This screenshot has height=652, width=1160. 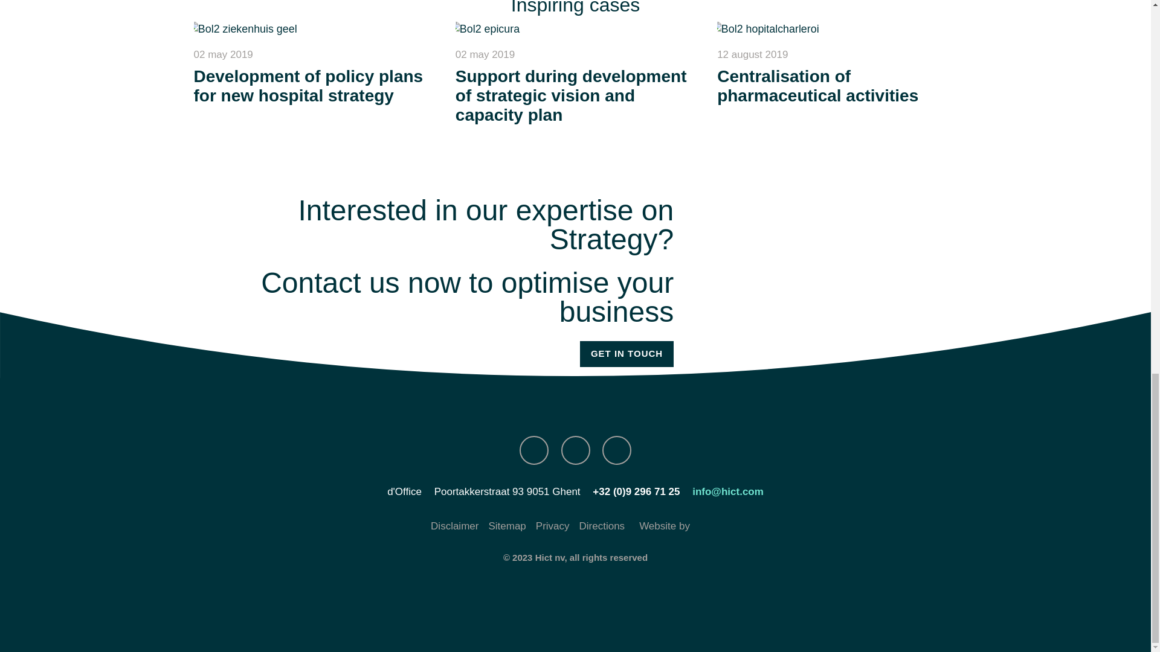 I want to click on Centralisation of pharmaceutical activities, so click(x=837, y=29).